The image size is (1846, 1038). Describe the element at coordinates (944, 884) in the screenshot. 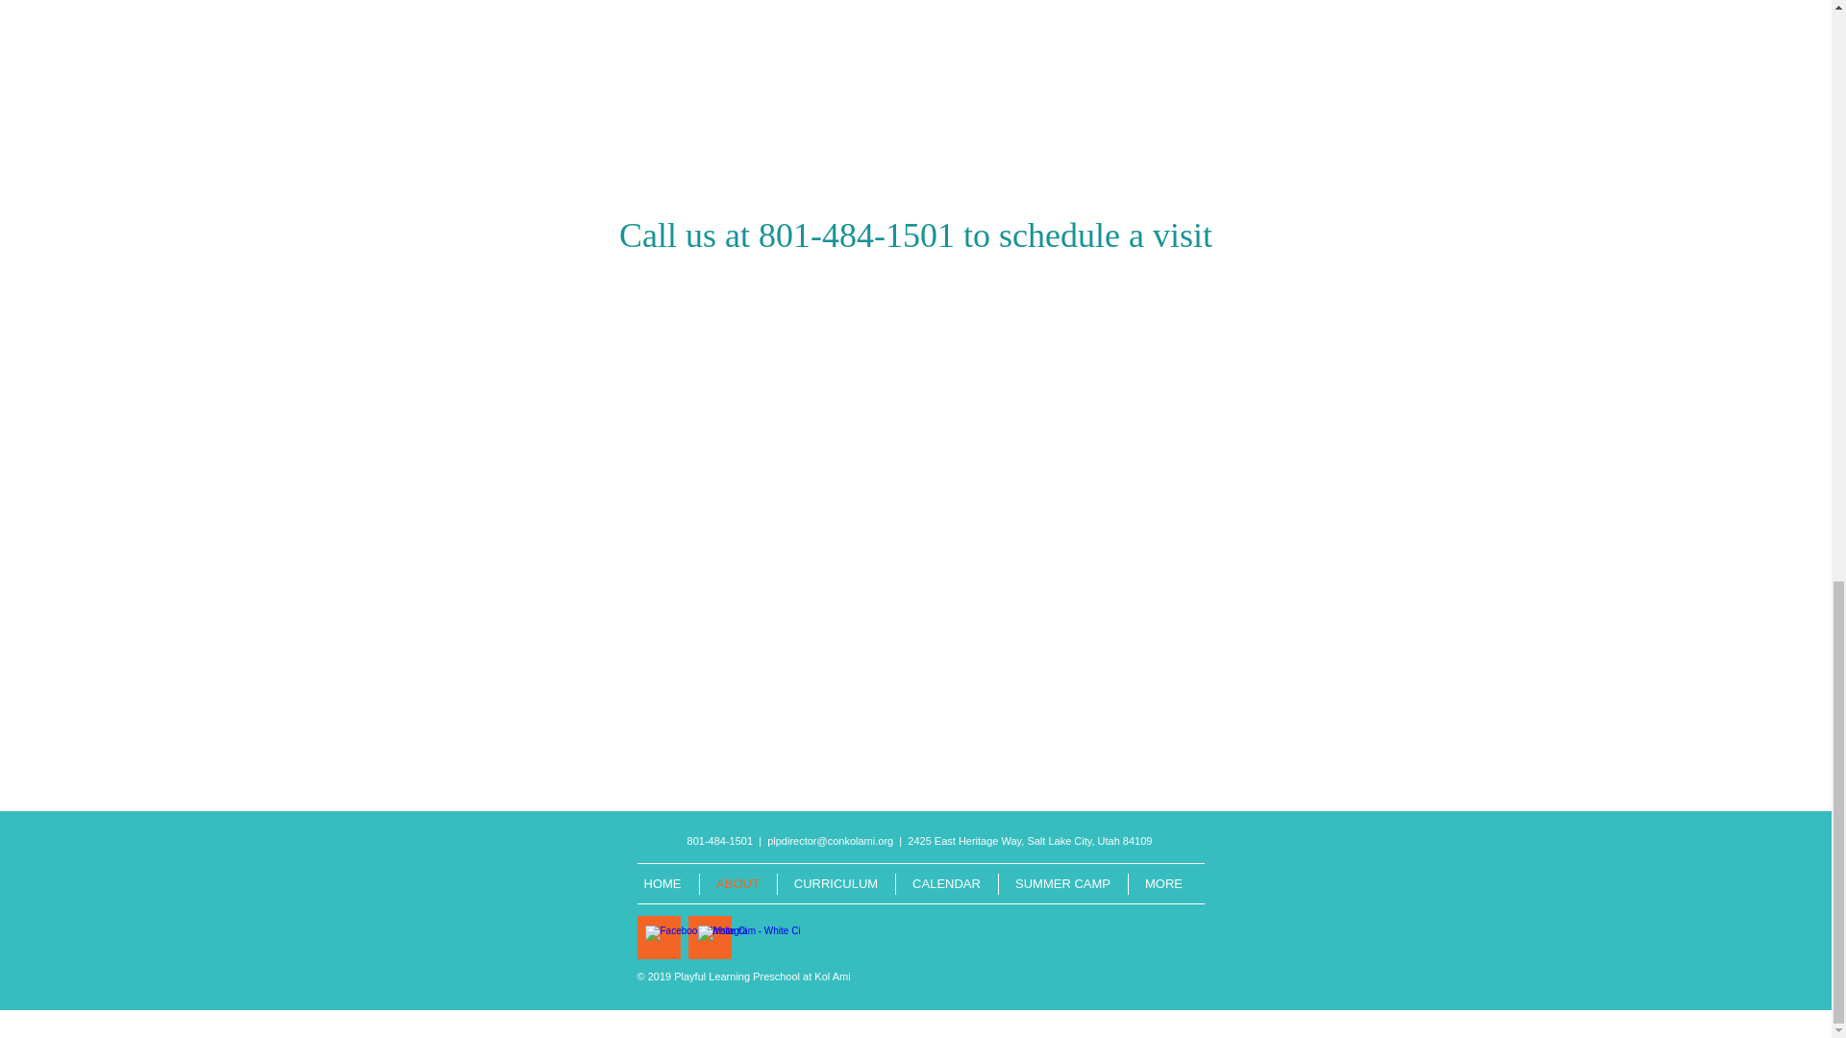

I see `CALENDAR` at that location.